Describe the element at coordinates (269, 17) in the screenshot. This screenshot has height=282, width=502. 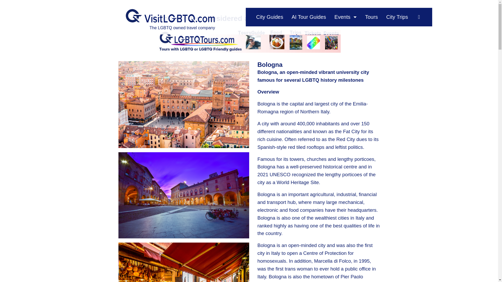
I see `City Guides` at that location.